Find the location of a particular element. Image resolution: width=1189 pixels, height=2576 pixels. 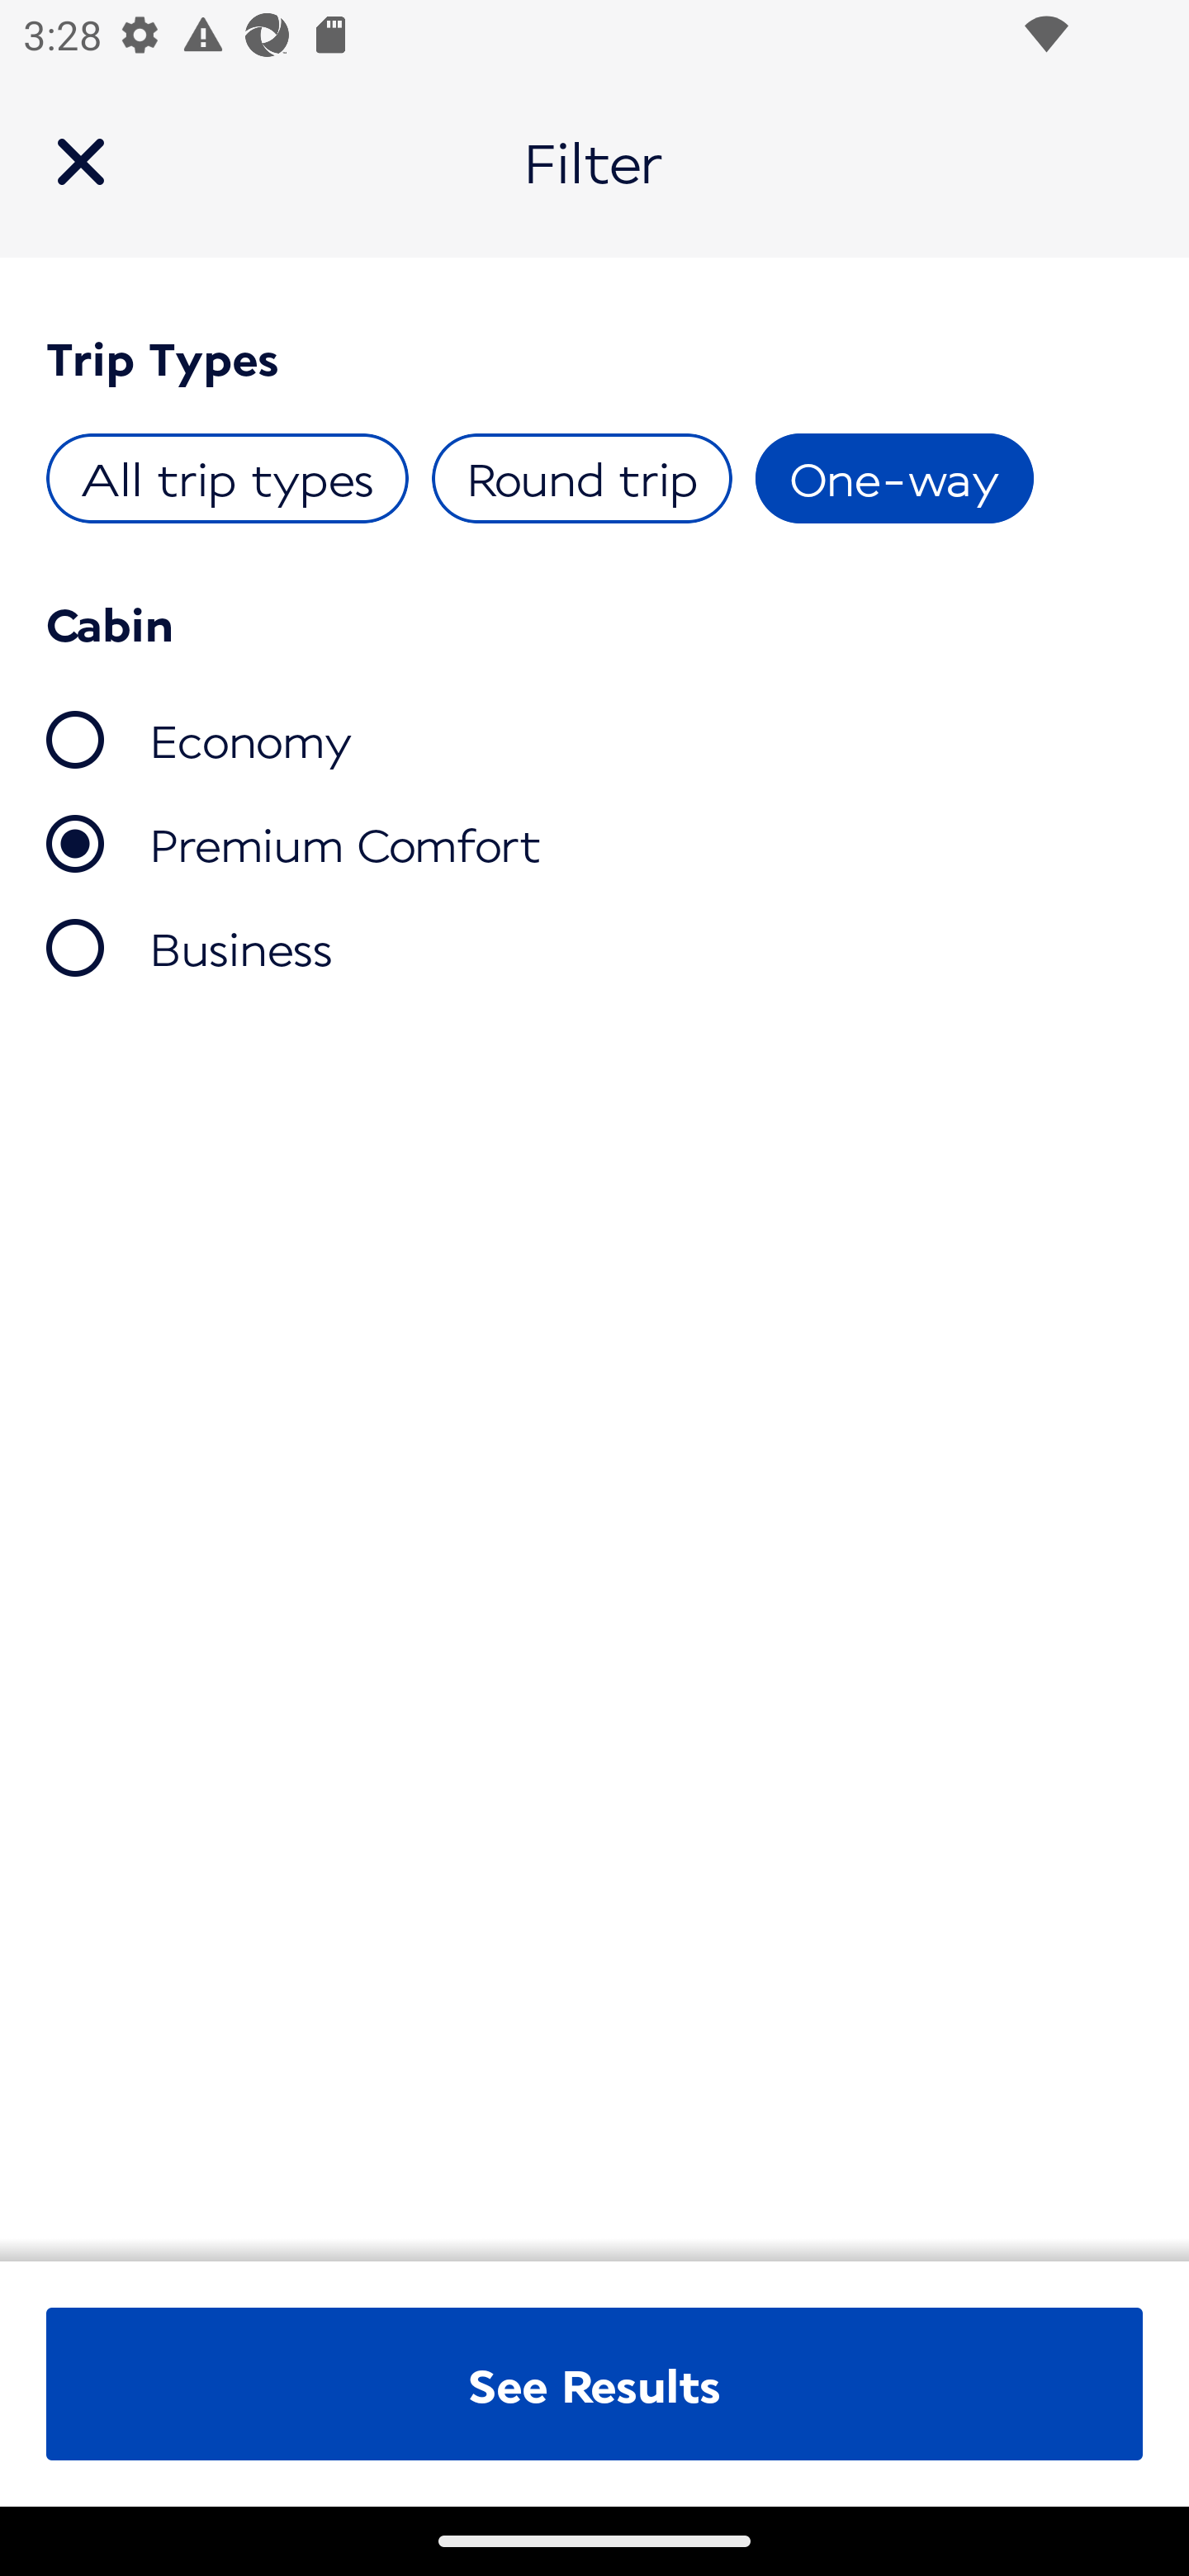

All trip types is located at coordinates (228, 479).